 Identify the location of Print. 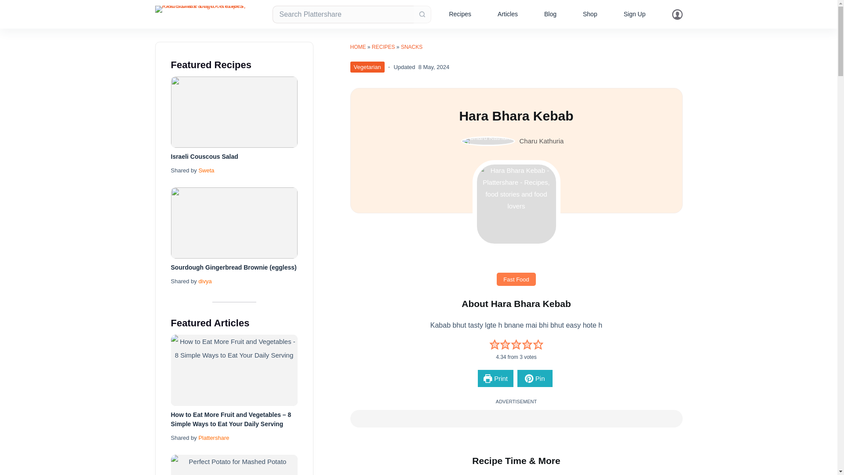
(495, 378).